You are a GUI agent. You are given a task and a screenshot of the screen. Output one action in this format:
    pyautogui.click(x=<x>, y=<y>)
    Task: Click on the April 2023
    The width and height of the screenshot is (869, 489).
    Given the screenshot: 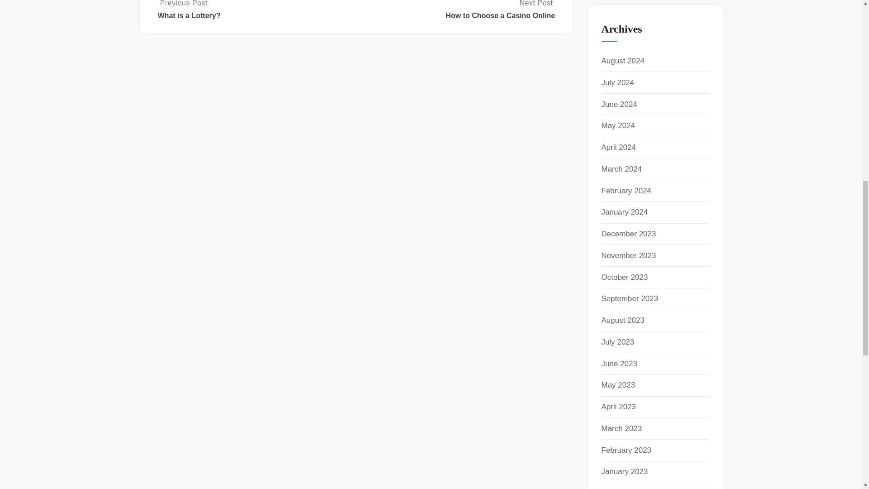 What is the action you would take?
    pyautogui.click(x=618, y=407)
    